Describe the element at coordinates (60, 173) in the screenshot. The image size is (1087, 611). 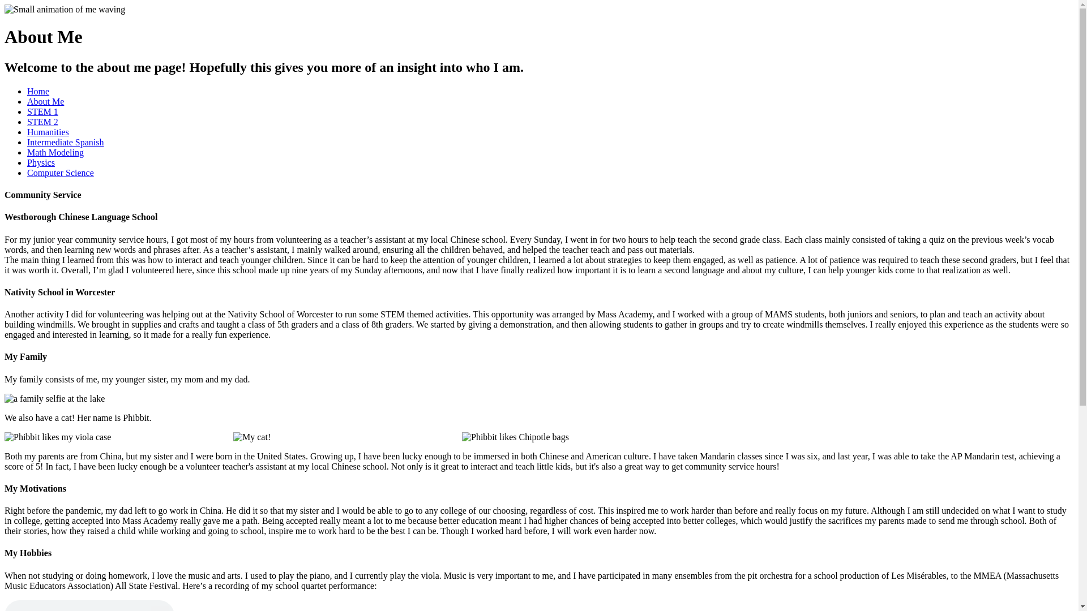
I see `Computer Science` at that location.